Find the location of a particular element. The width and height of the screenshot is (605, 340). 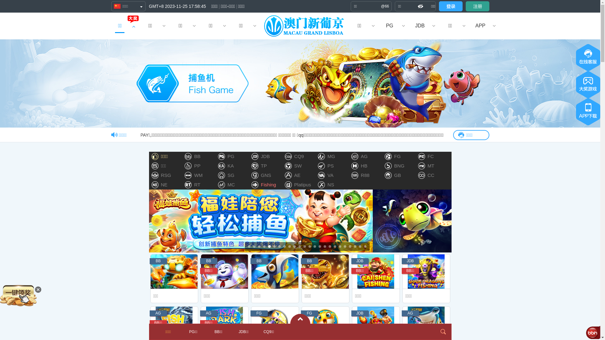

APP is located at coordinates (480, 26).